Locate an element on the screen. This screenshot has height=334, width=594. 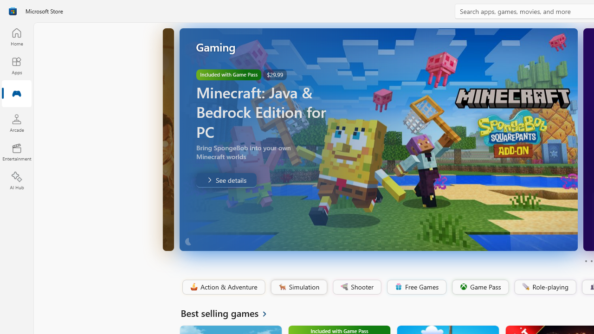
Home is located at coordinates (17, 37).